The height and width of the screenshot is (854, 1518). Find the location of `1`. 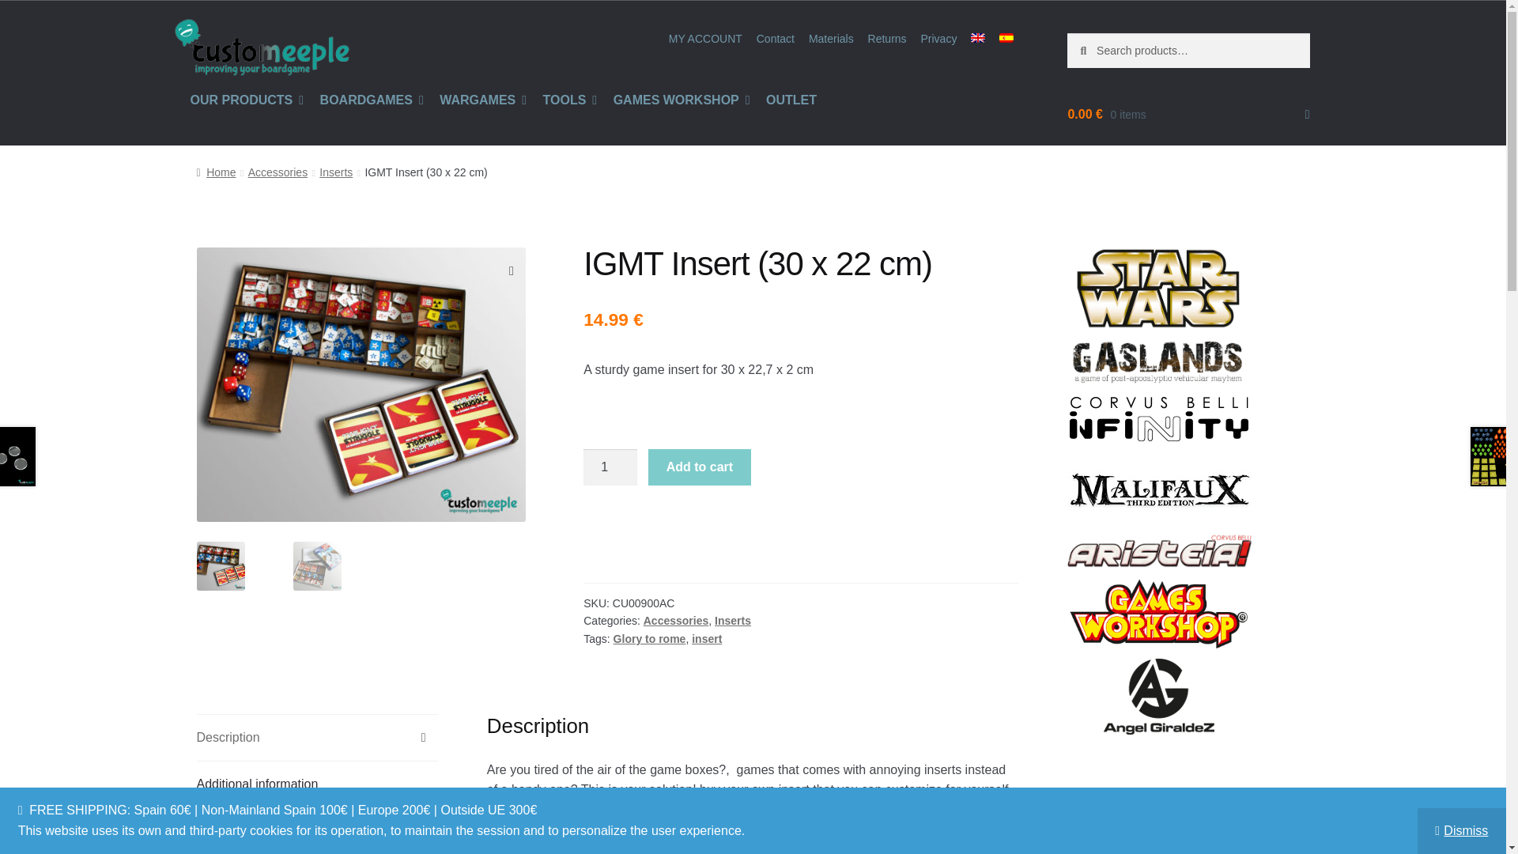

1 is located at coordinates (610, 467).